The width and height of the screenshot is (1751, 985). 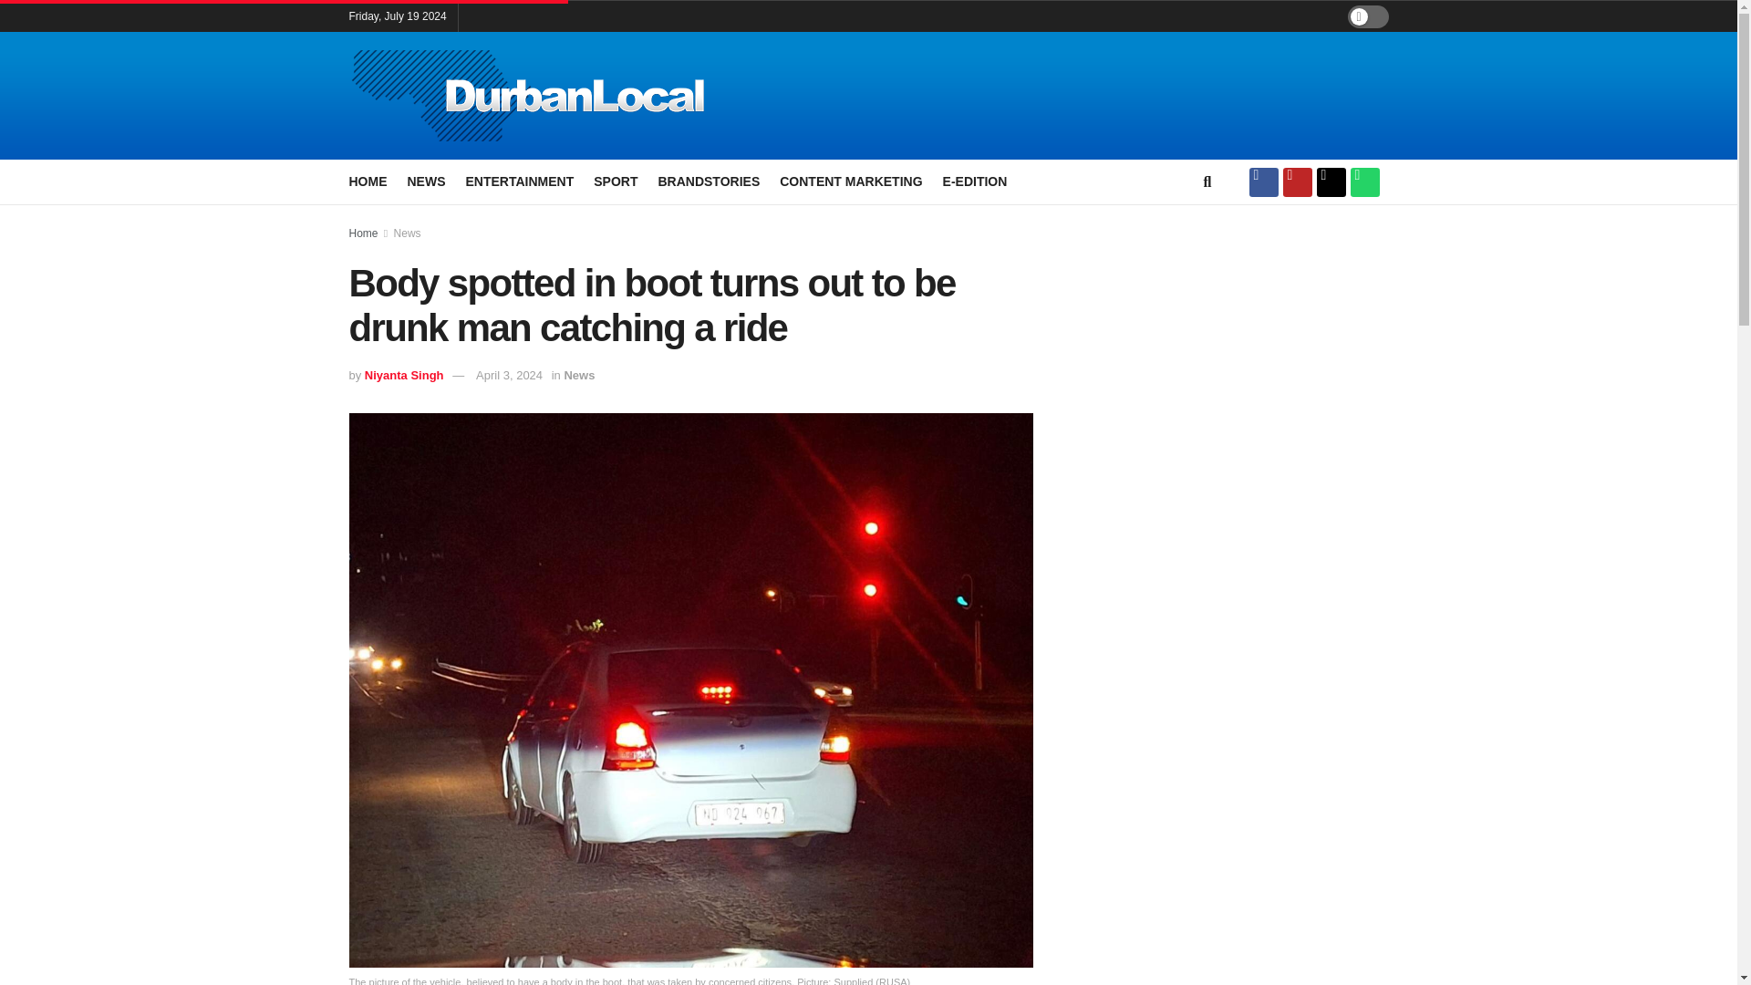 I want to click on SPORT, so click(x=615, y=181).